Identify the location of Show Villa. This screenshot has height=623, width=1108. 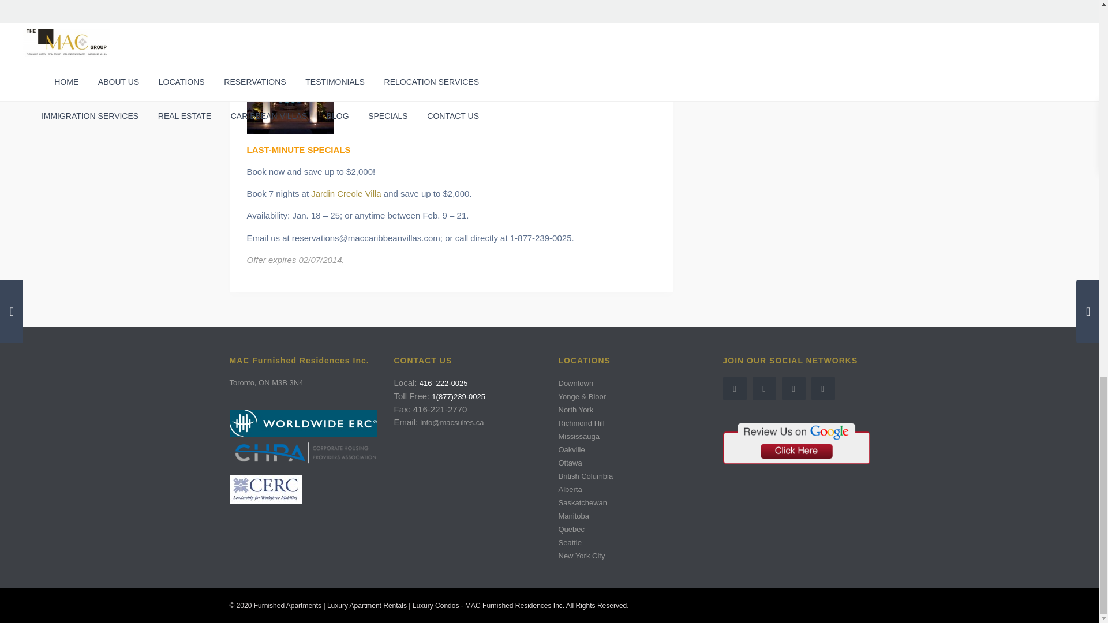
(267, 32).